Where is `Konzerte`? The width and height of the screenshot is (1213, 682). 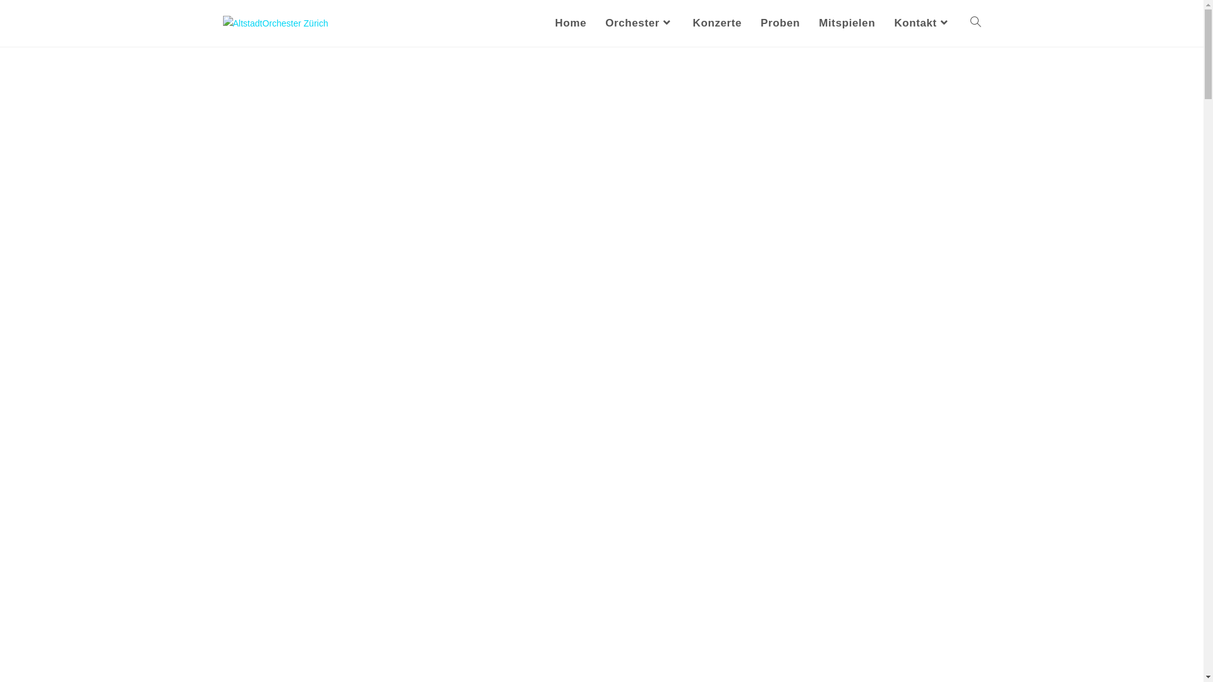
Konzerte is located at coordinates (718, 23).